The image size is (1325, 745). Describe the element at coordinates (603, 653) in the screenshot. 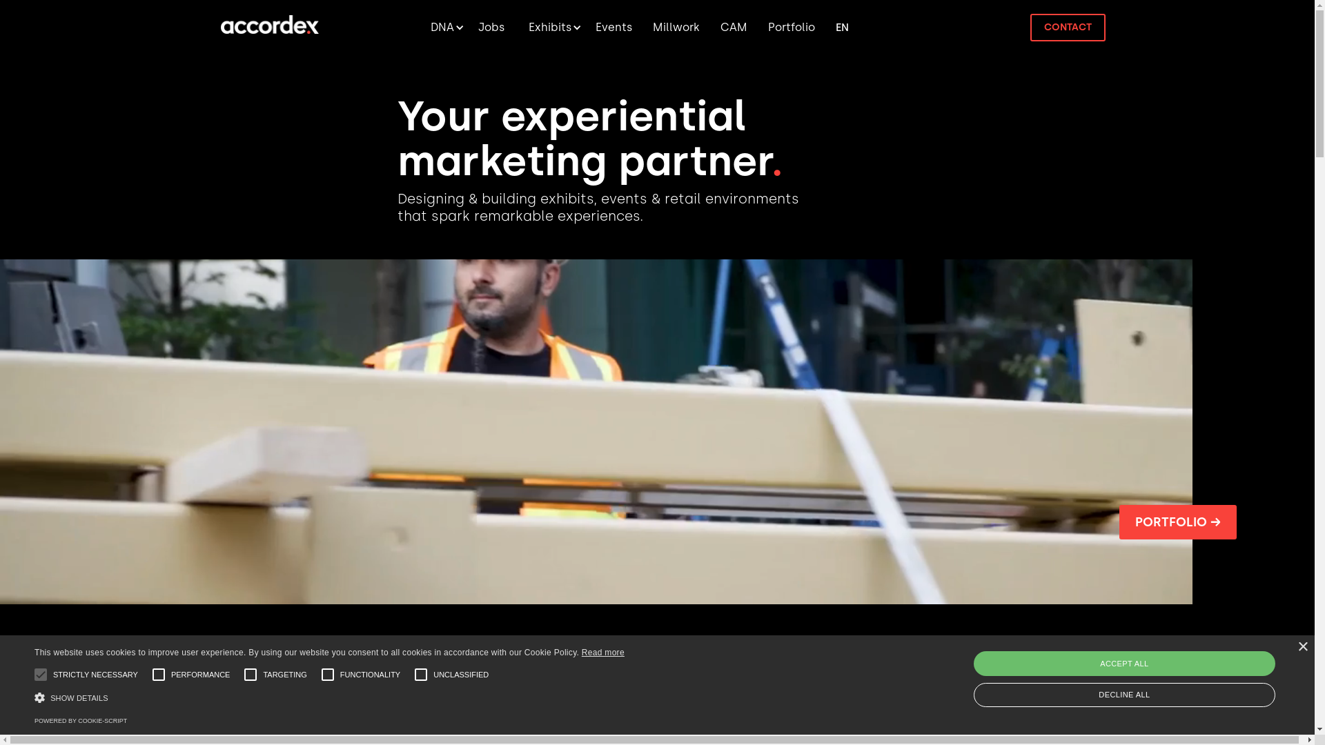

I see `Read more` at that location.